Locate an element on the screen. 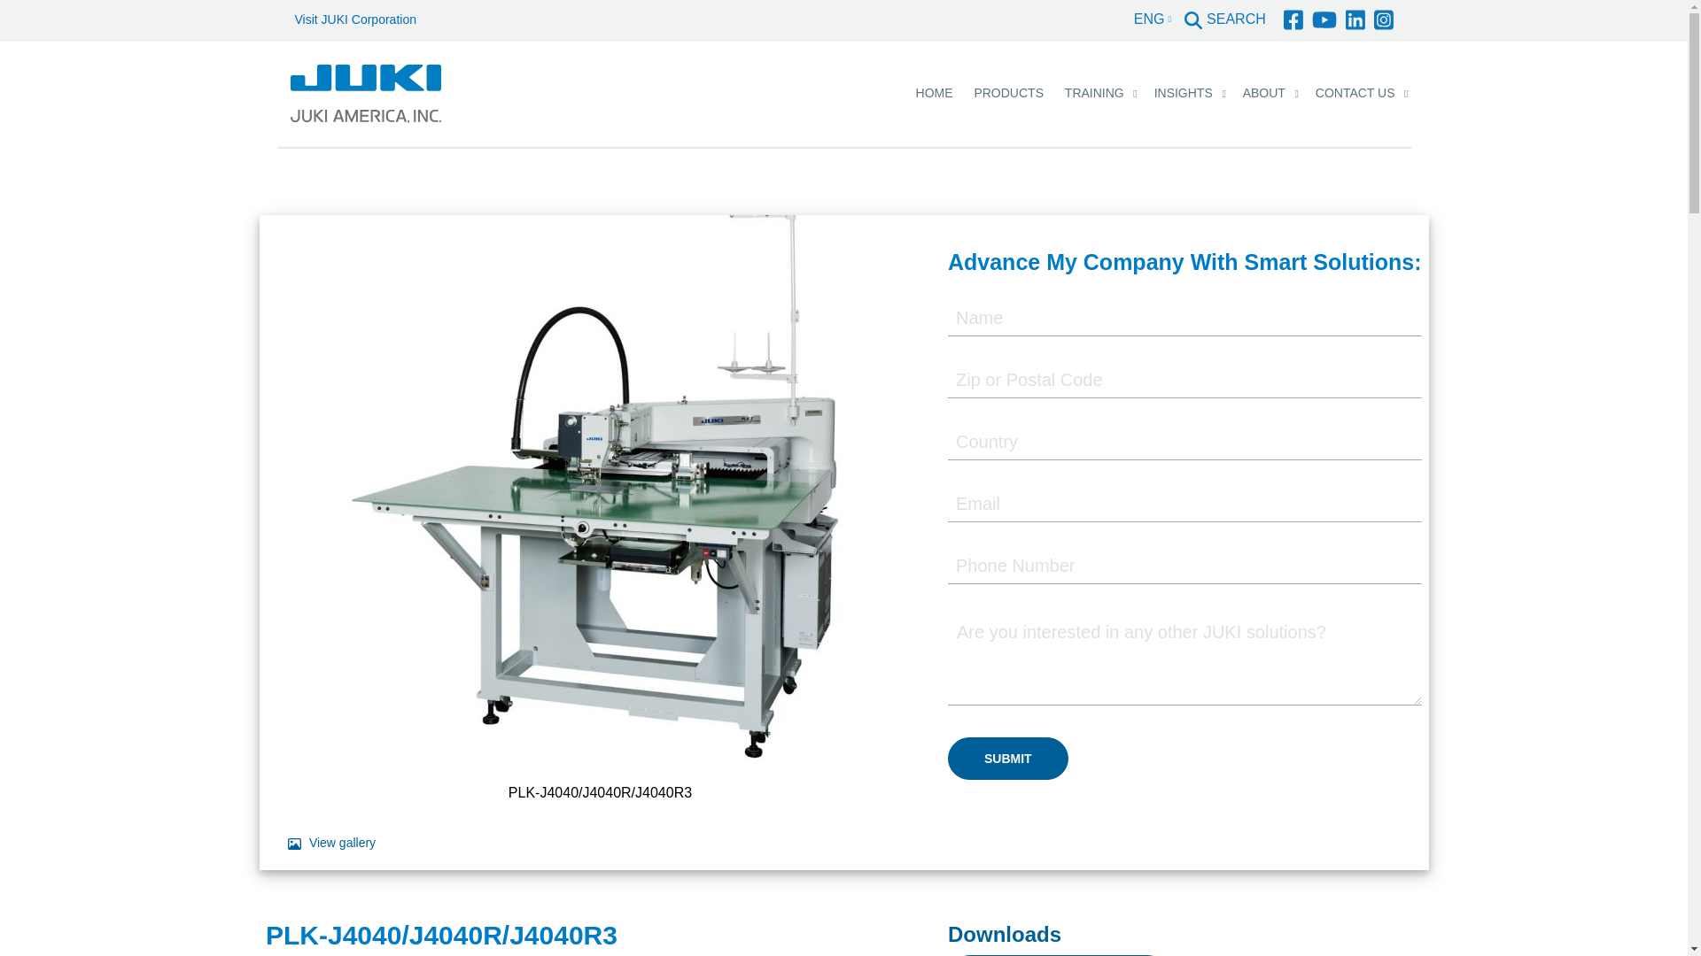 This screenshot has width=1701, height=956. Visit JUKI Corporation is located at coordinates (354, 19).